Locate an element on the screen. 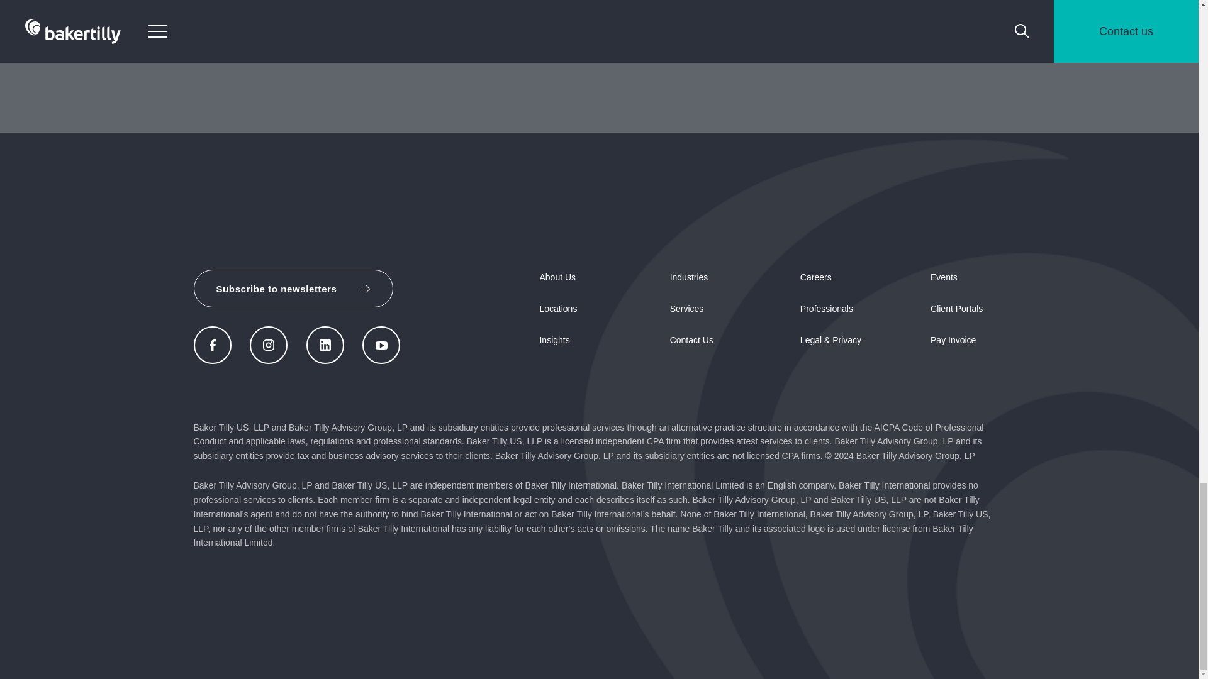  About Us is located at coordinates (557, 277).